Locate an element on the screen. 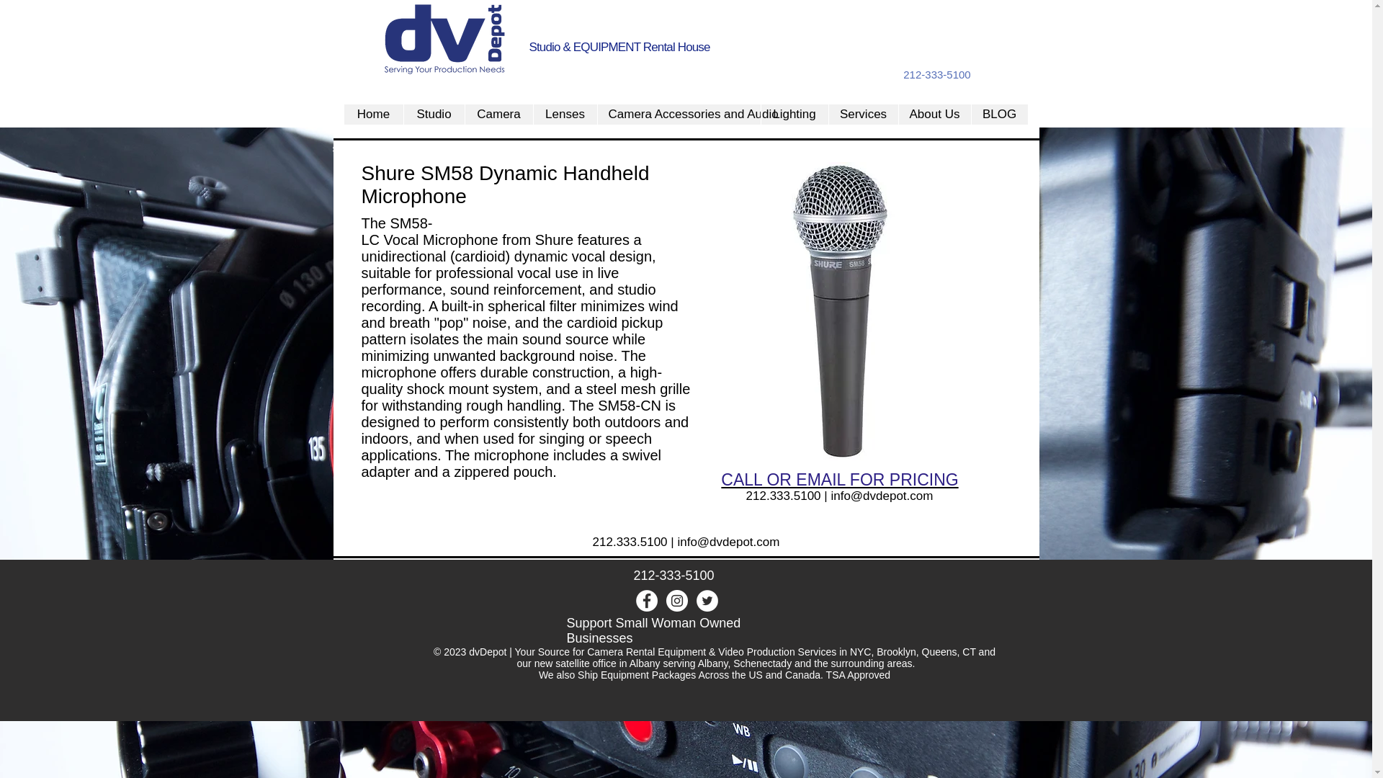 Image resolution: width=1383 pixels, height=778 pixels. sm58.jpg is located at coordinates (840, 311).